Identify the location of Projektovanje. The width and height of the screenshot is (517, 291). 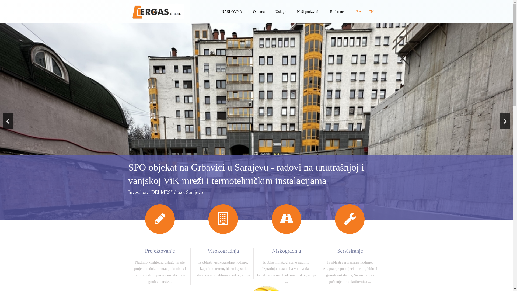
(160, 251).